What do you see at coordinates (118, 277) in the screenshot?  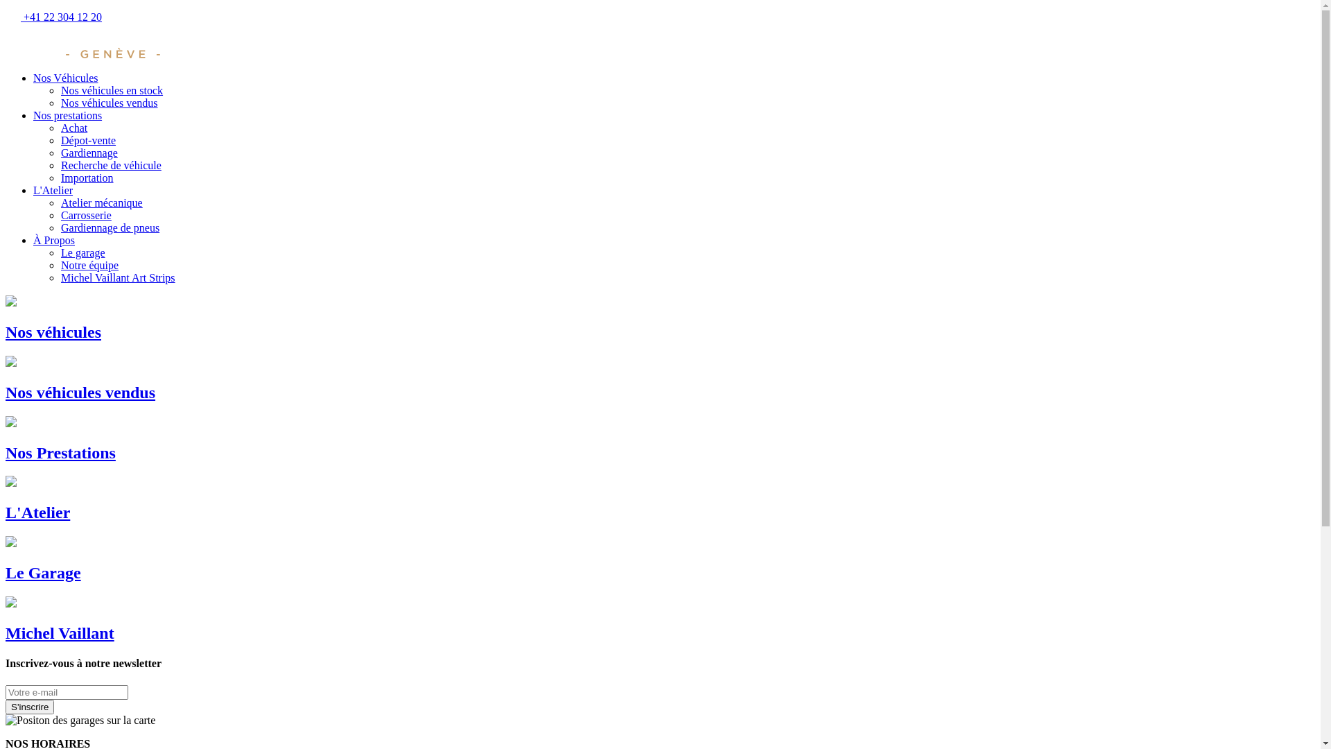 I see `Michel Vaillant Art Strips` at bounding box center [118, 277].